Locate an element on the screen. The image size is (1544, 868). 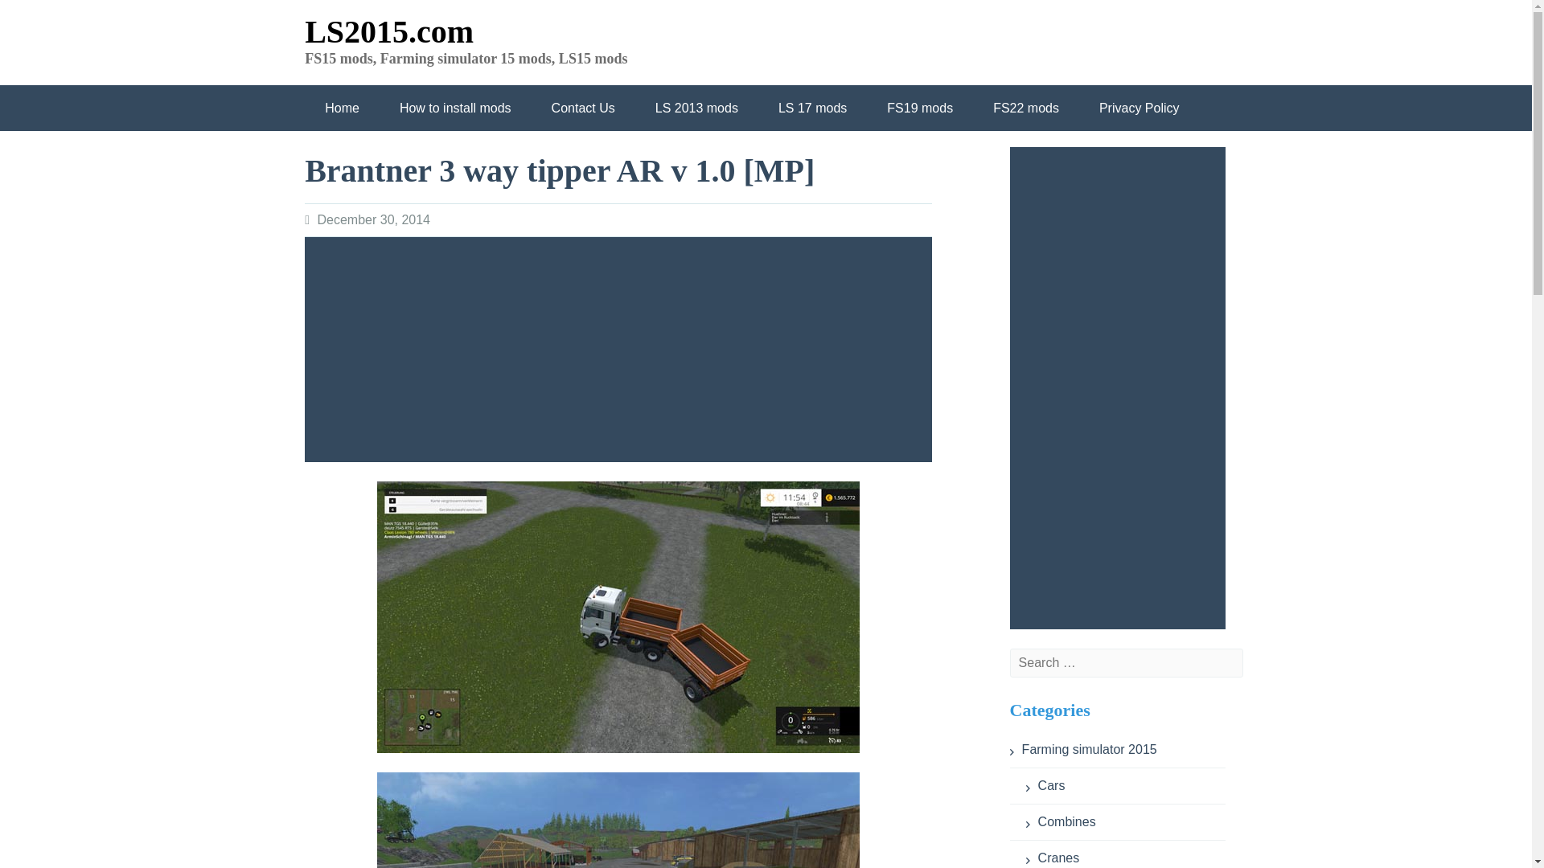
Privacy Policy is located at coordinates (1139, 108).